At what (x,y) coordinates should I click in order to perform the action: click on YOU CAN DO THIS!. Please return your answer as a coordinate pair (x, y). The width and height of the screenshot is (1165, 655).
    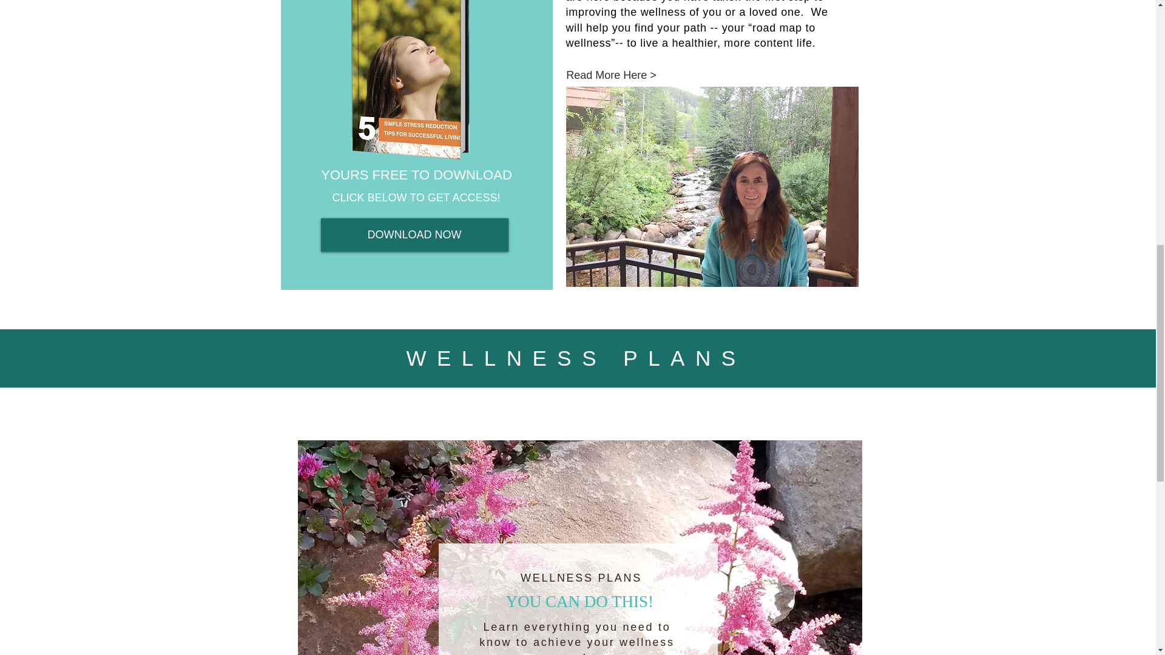
    Looking at the image, I should click on (580, 602).